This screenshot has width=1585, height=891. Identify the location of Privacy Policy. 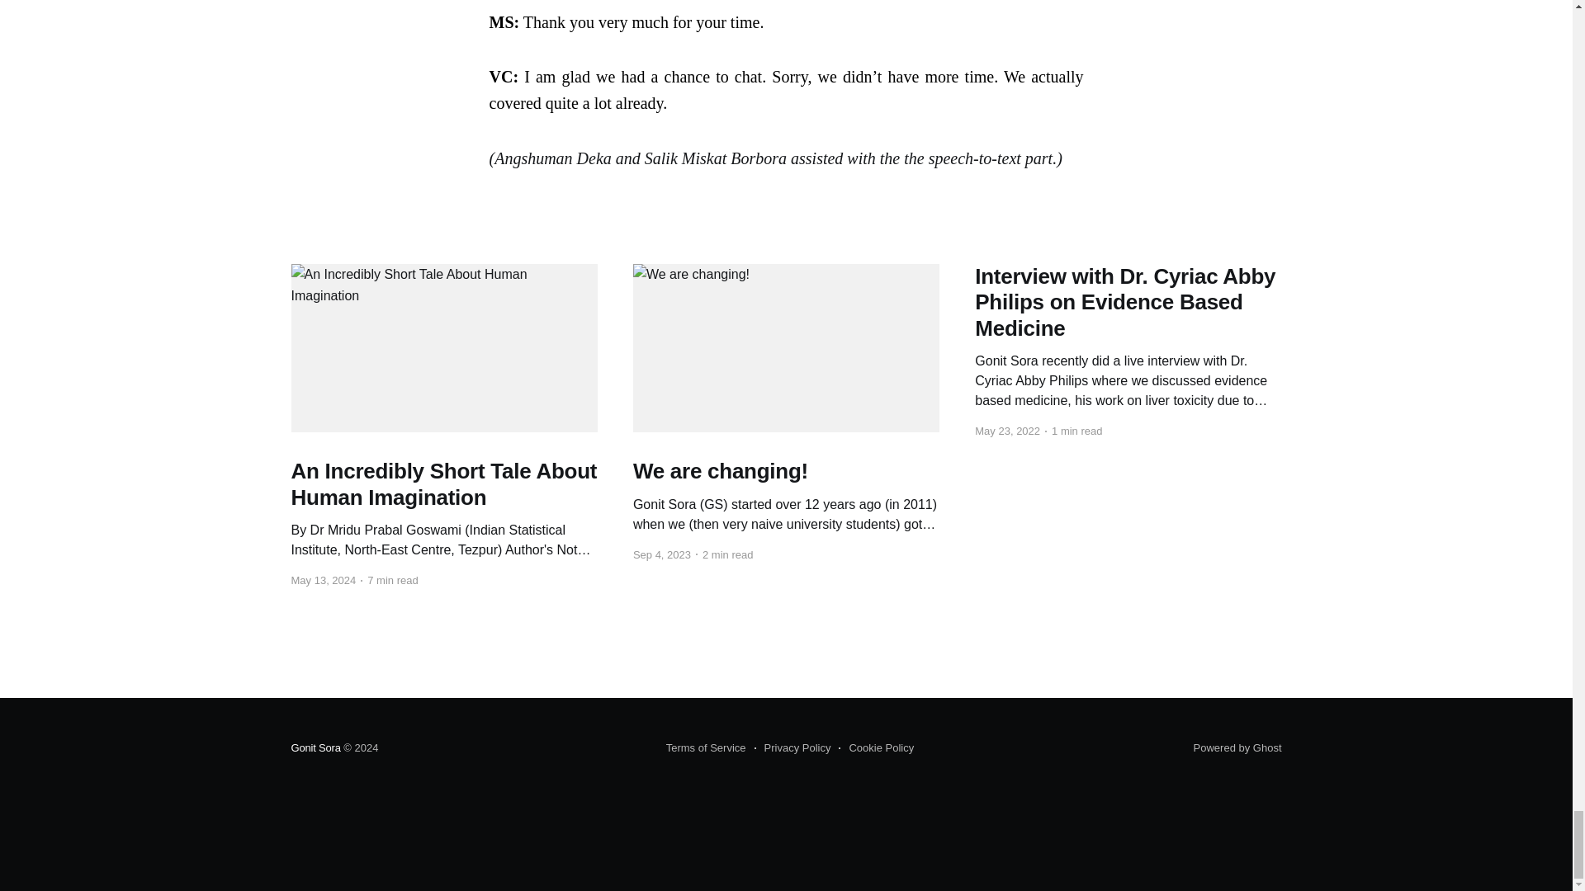
(792, 748).